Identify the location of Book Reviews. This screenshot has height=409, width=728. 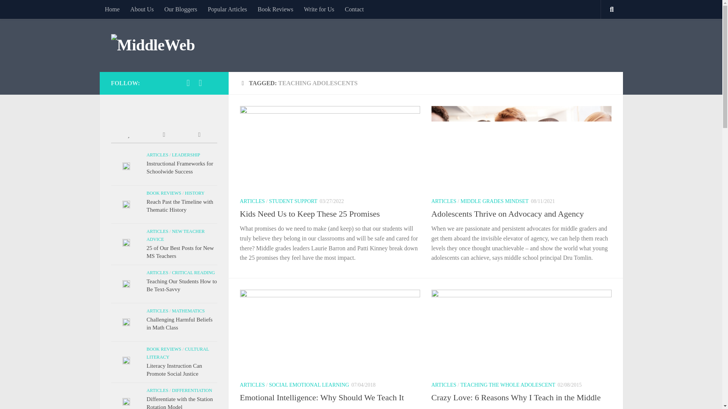
(275, 9).